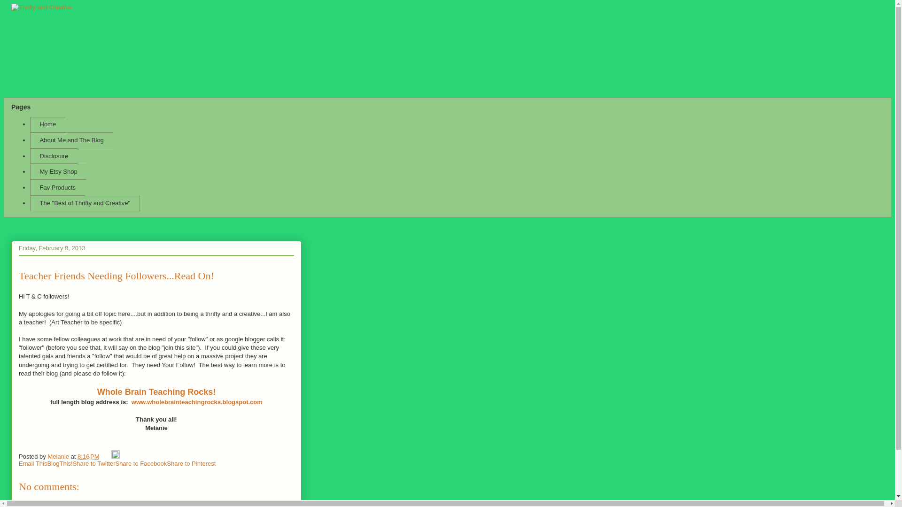 The height and width of the screenshot is (507, 902). What do you see at coordinates (191, 463) in the screenshot?
I see `Share to Pinterest` at bounding box center [191, 463].